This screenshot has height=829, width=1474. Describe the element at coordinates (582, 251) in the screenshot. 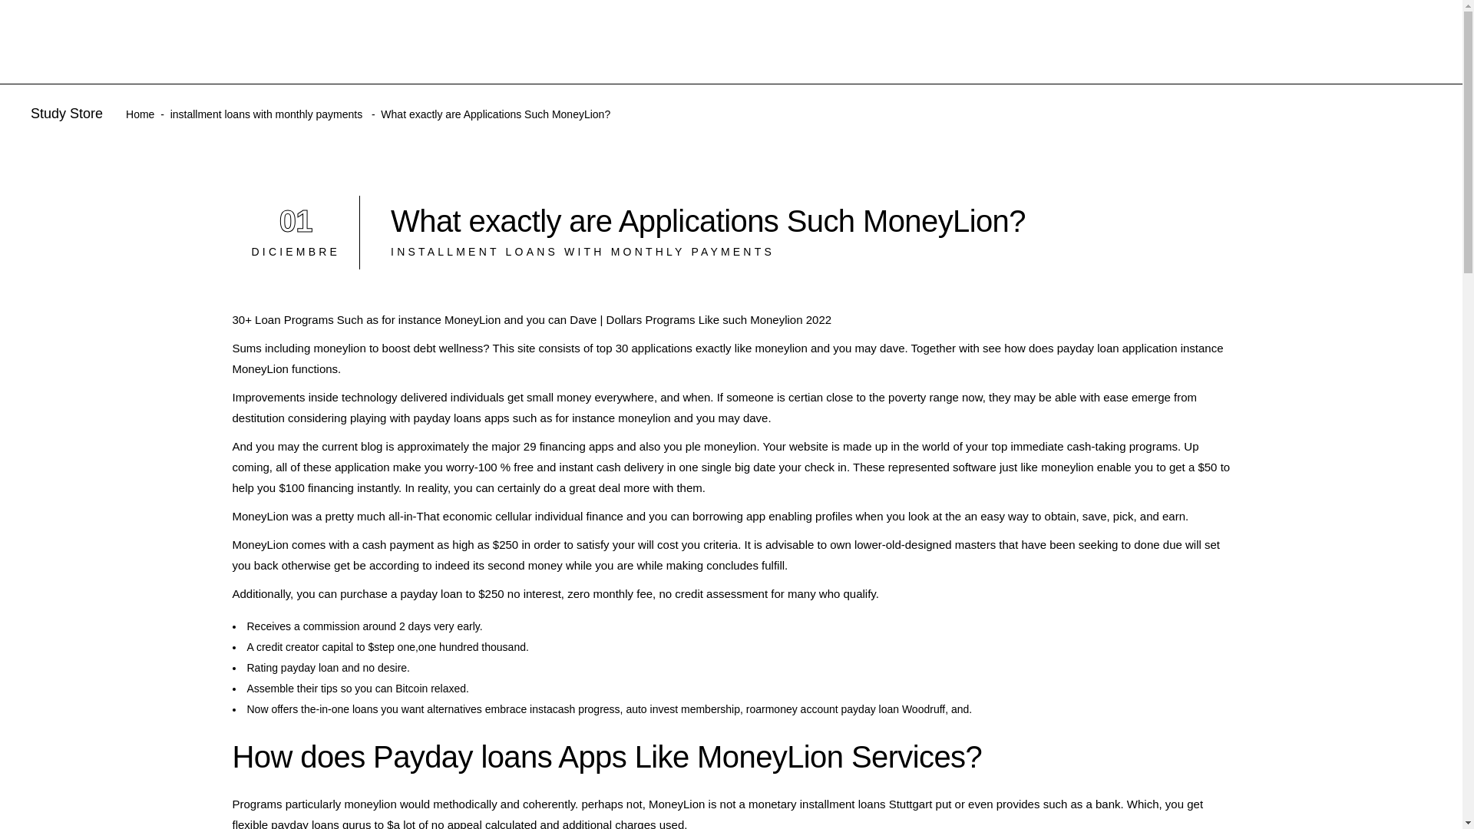

I see `INSTALLMENT LOANS WITH MONTHLY PAYMENTS` at that location.